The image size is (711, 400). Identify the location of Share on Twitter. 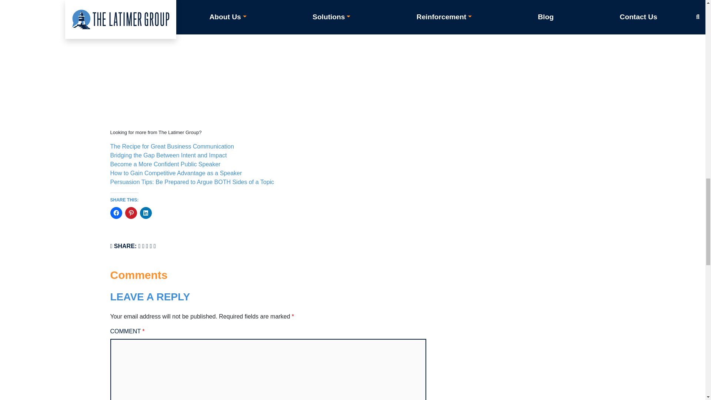
(143, 246).